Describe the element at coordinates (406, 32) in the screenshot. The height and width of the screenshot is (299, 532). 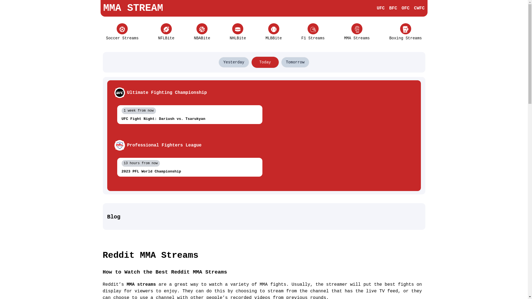
I see `Boxing Streams` at that location.